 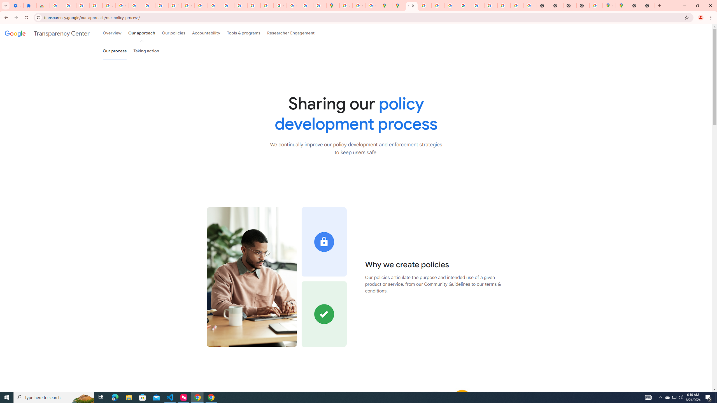 I want to click on Accountability, so click(x=206, y=33).